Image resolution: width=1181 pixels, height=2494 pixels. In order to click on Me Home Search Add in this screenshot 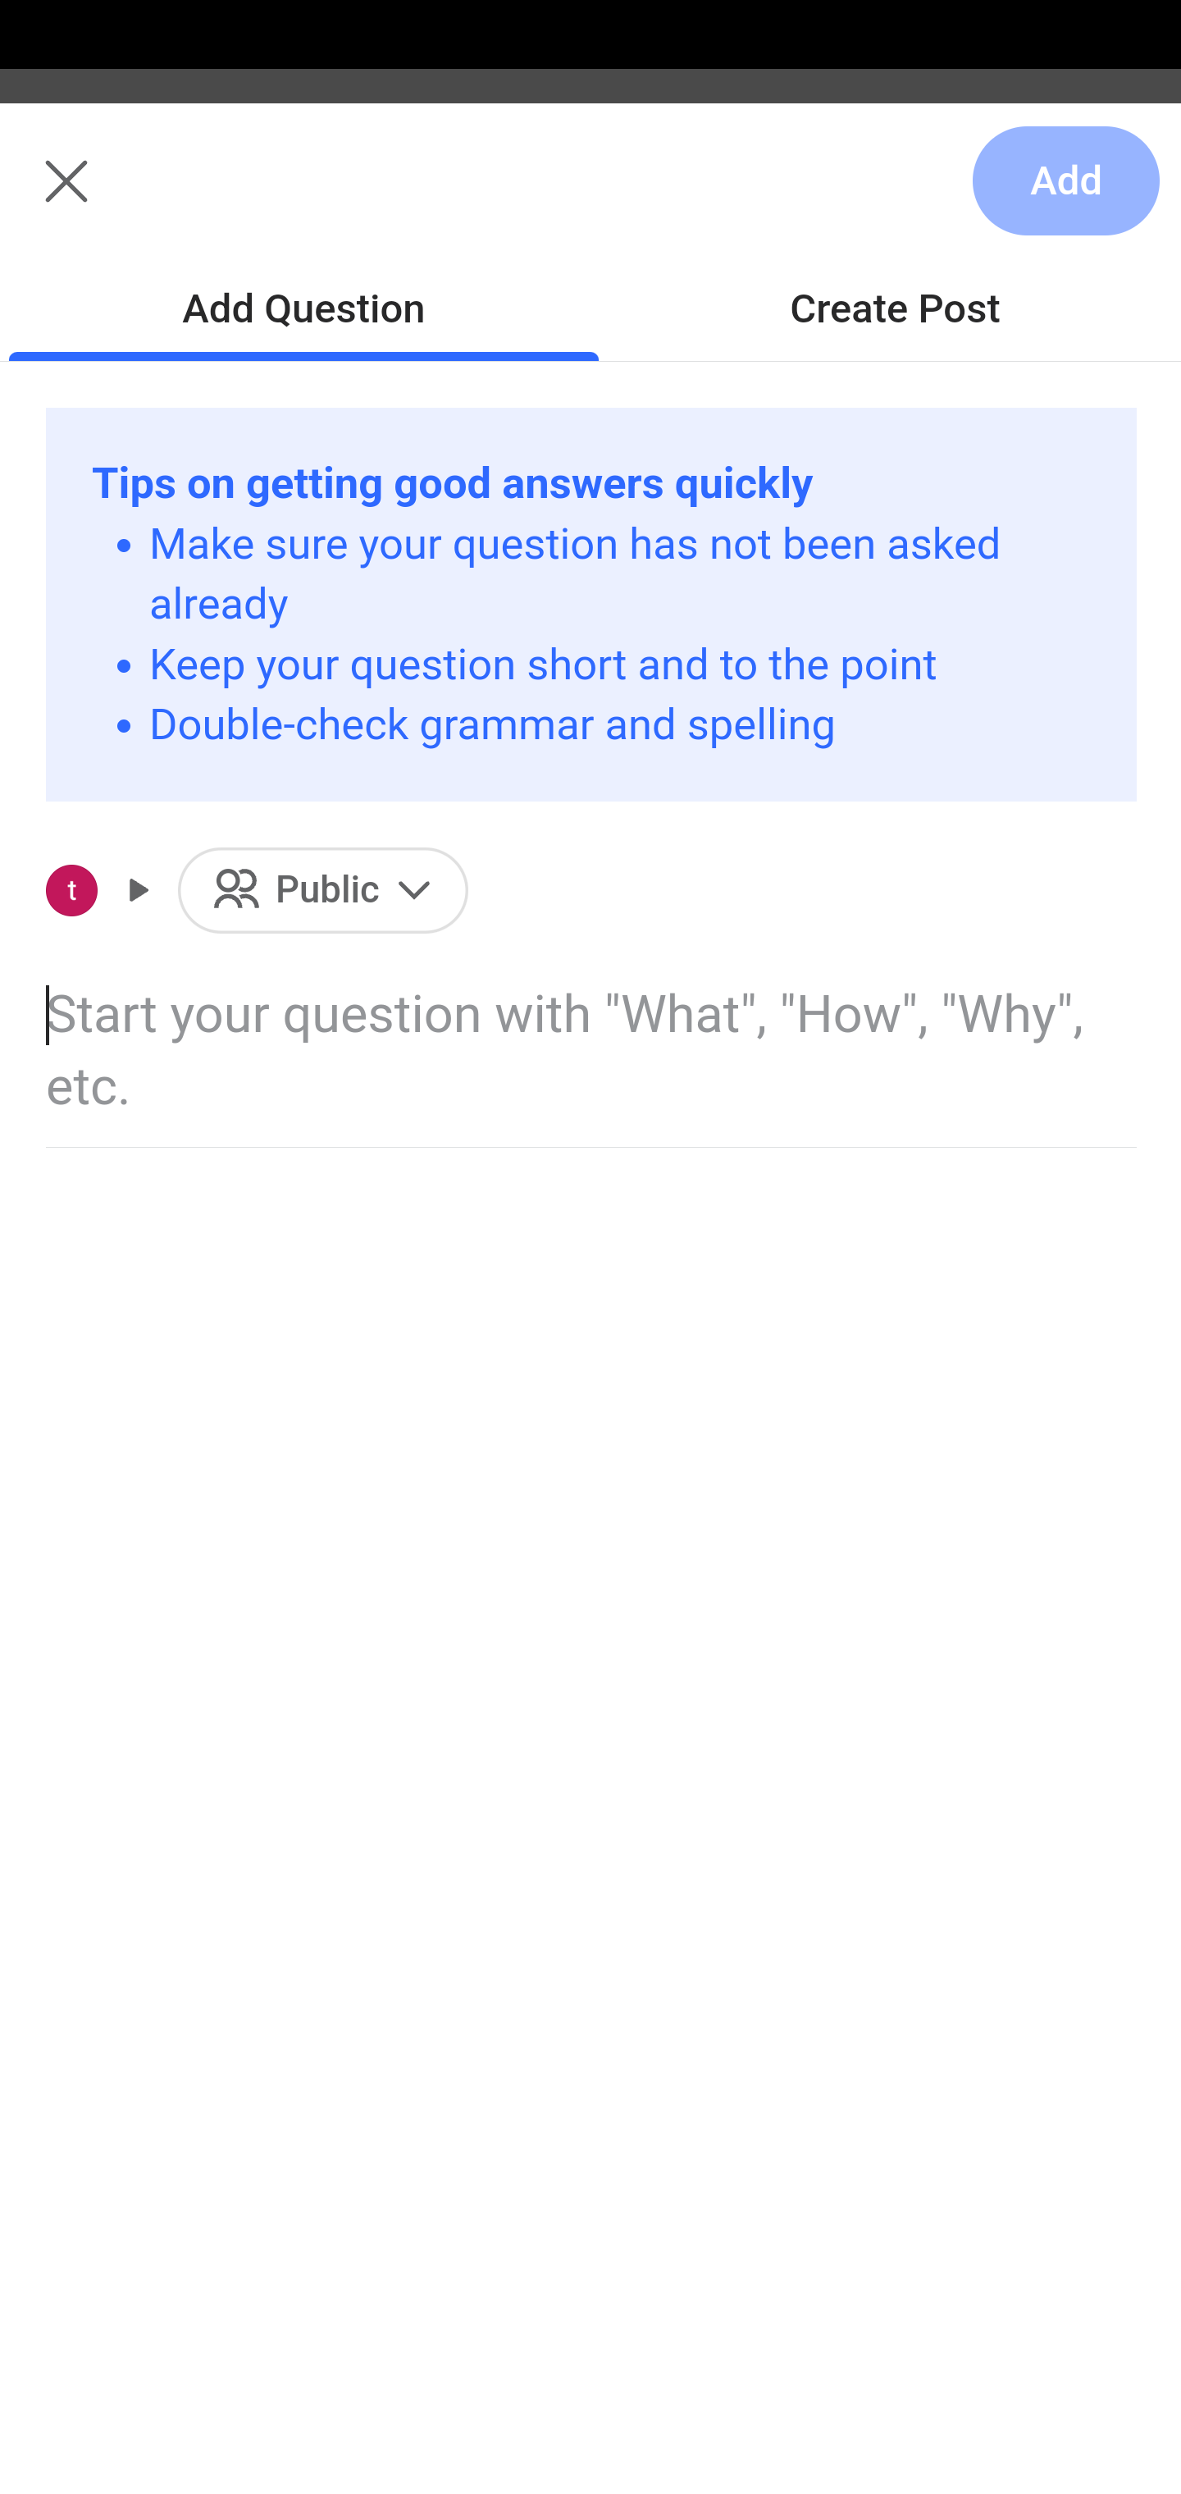, I will do `click(590, 199)`.